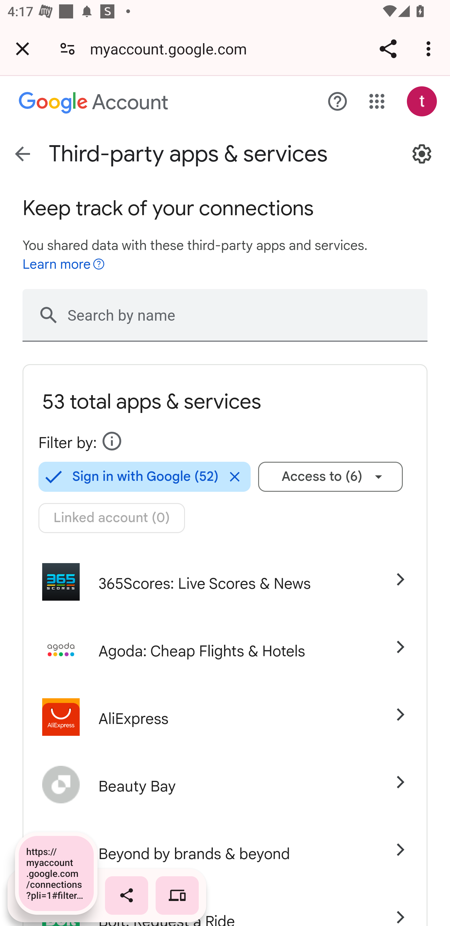 The image size is (450, 926). Describe the element at coordinates (234, 477) in the screenshot. I see `Remove Sign in with Google filter` at that location.